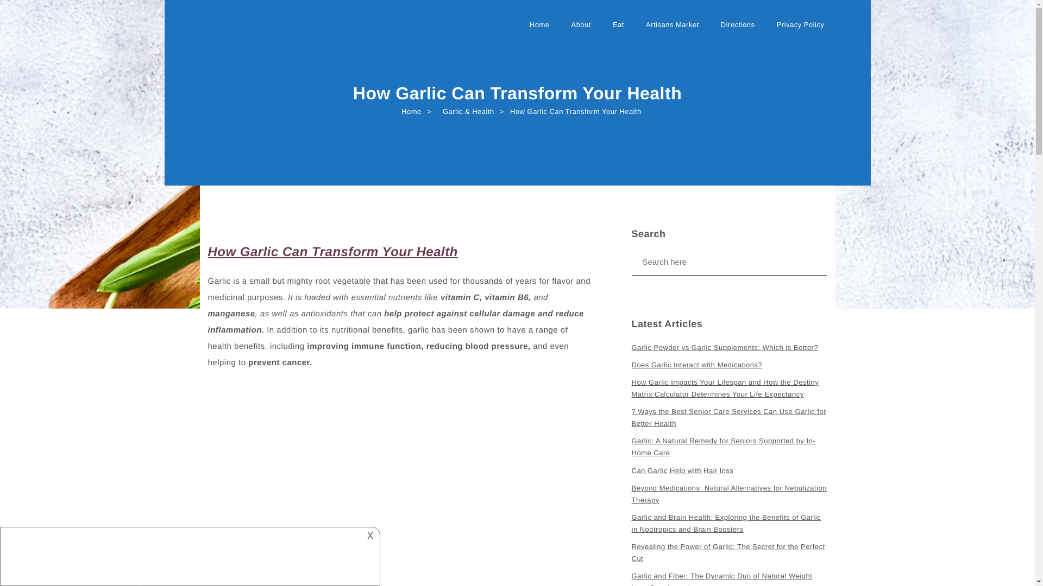  What do you see at coordinates (105, 15) in the screenshot?
I see `Search` at bounding box center [105, 15].